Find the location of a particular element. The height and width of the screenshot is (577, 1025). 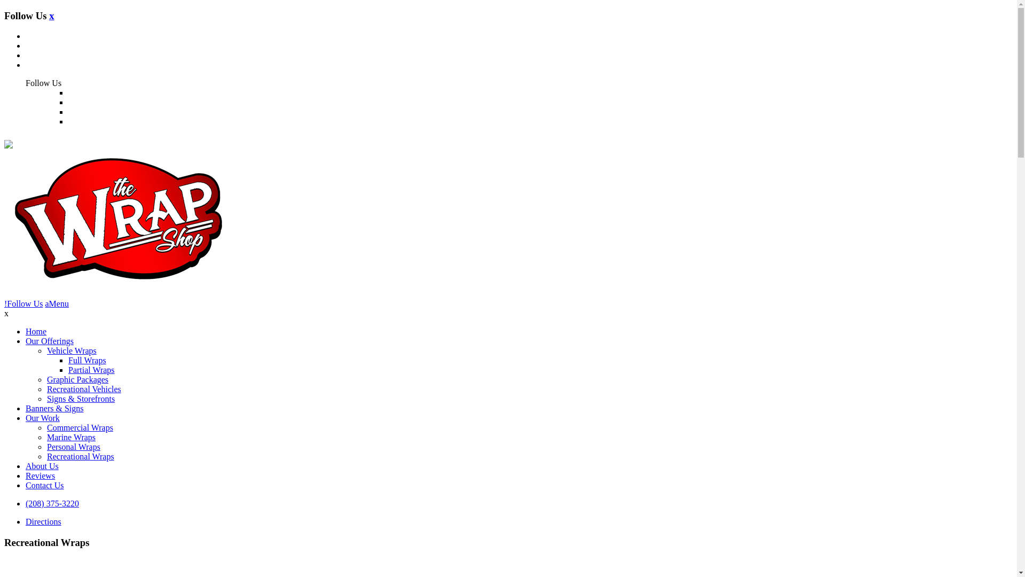

Marine Wraps is located at coordinates (72, 437).